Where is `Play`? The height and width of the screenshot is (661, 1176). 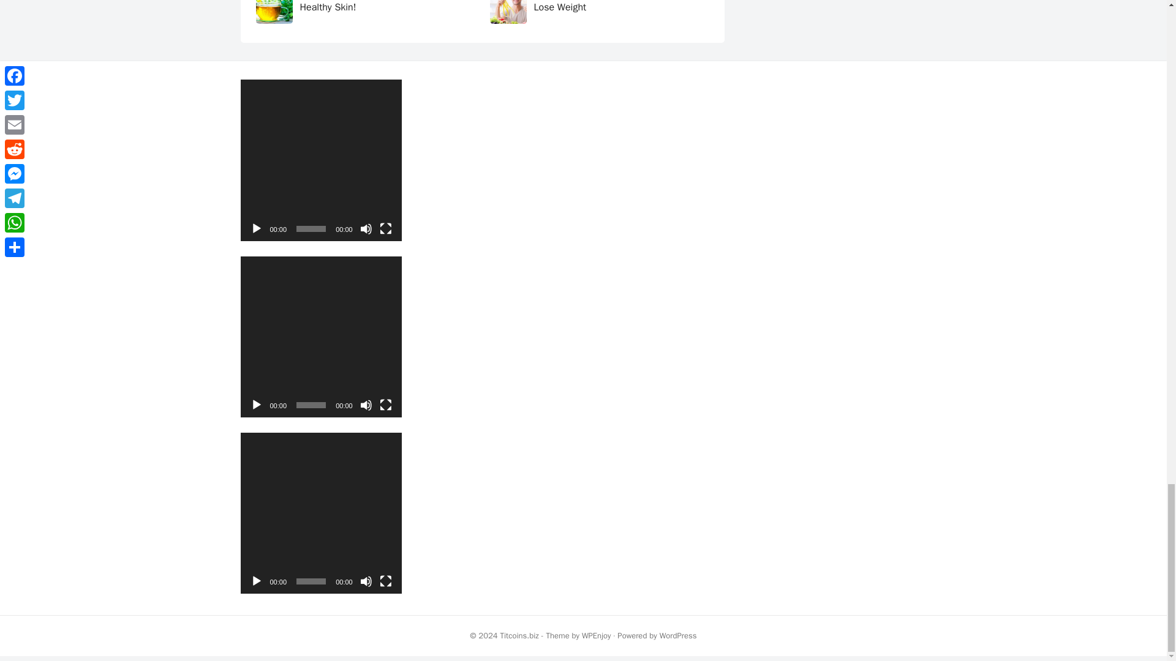
Play is located at coordinates (256, 405).